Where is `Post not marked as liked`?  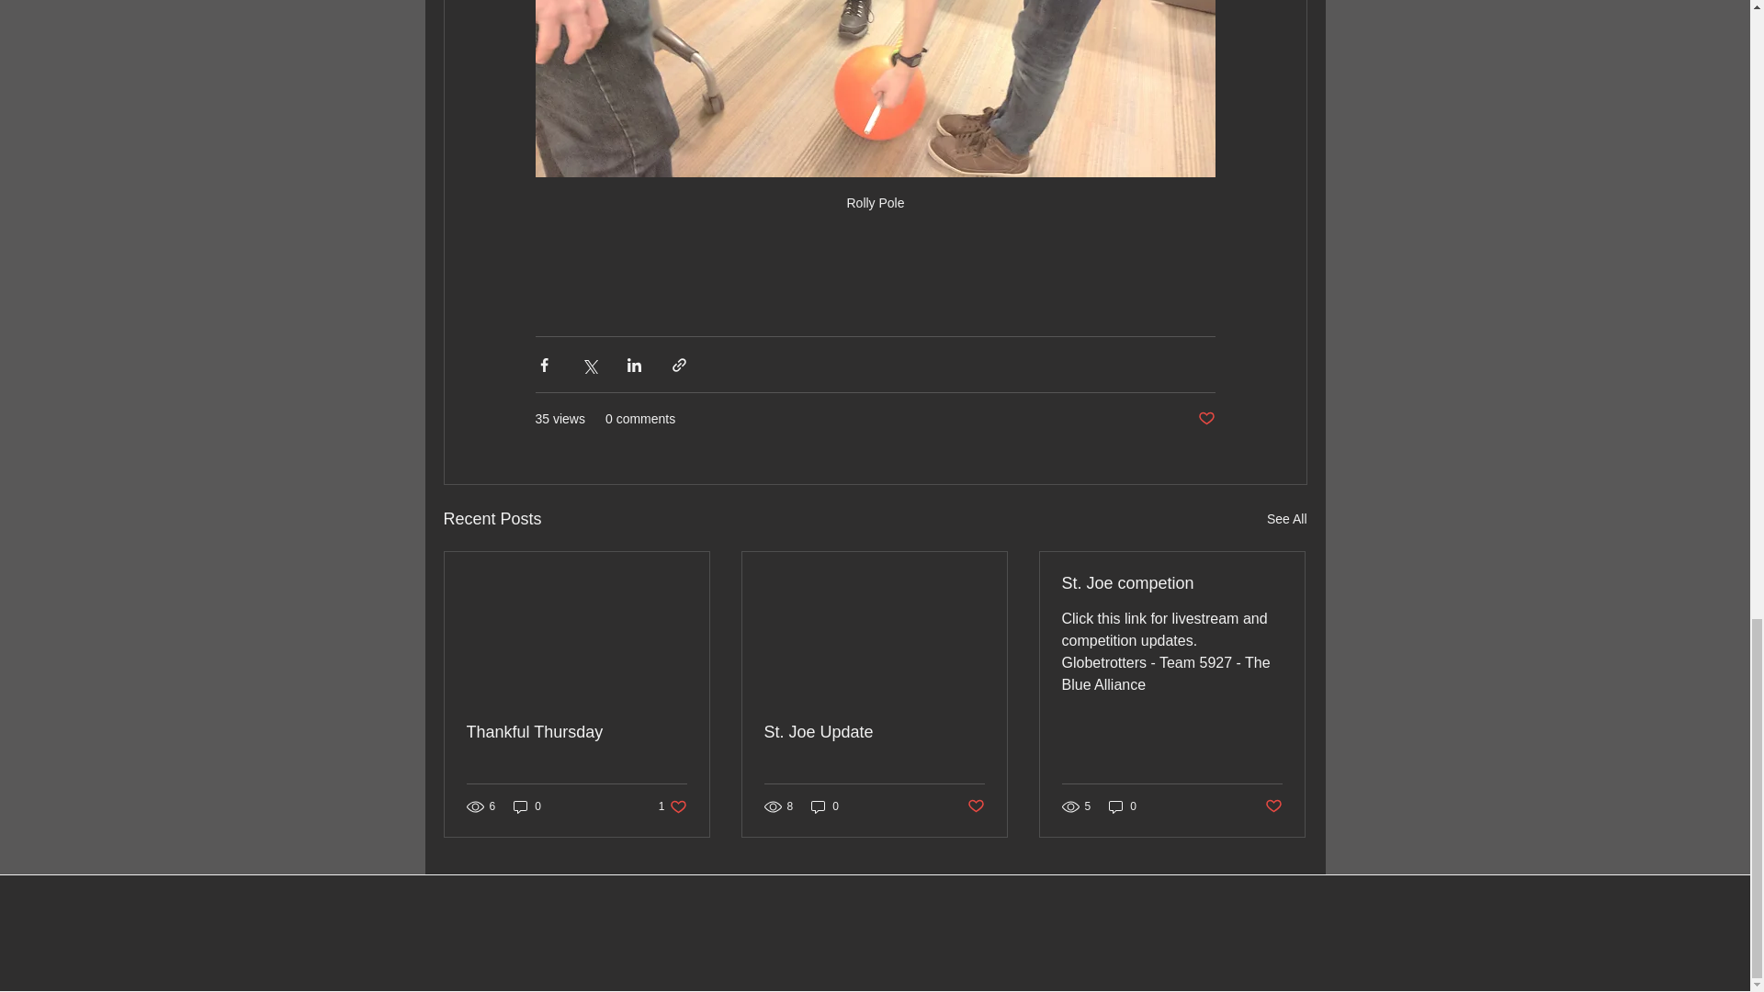
Post not marked as liked is located at coordinates (1205, 419).